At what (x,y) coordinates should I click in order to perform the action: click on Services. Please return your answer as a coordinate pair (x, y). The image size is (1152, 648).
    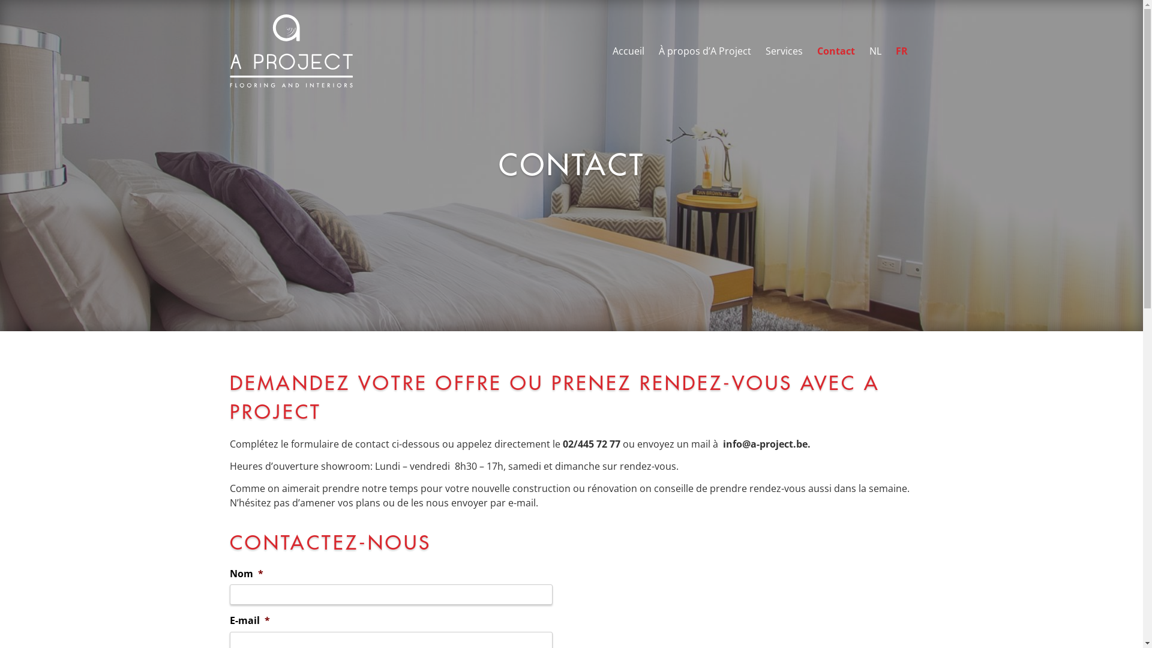
    Looking at the image, I should click on (784, 51).